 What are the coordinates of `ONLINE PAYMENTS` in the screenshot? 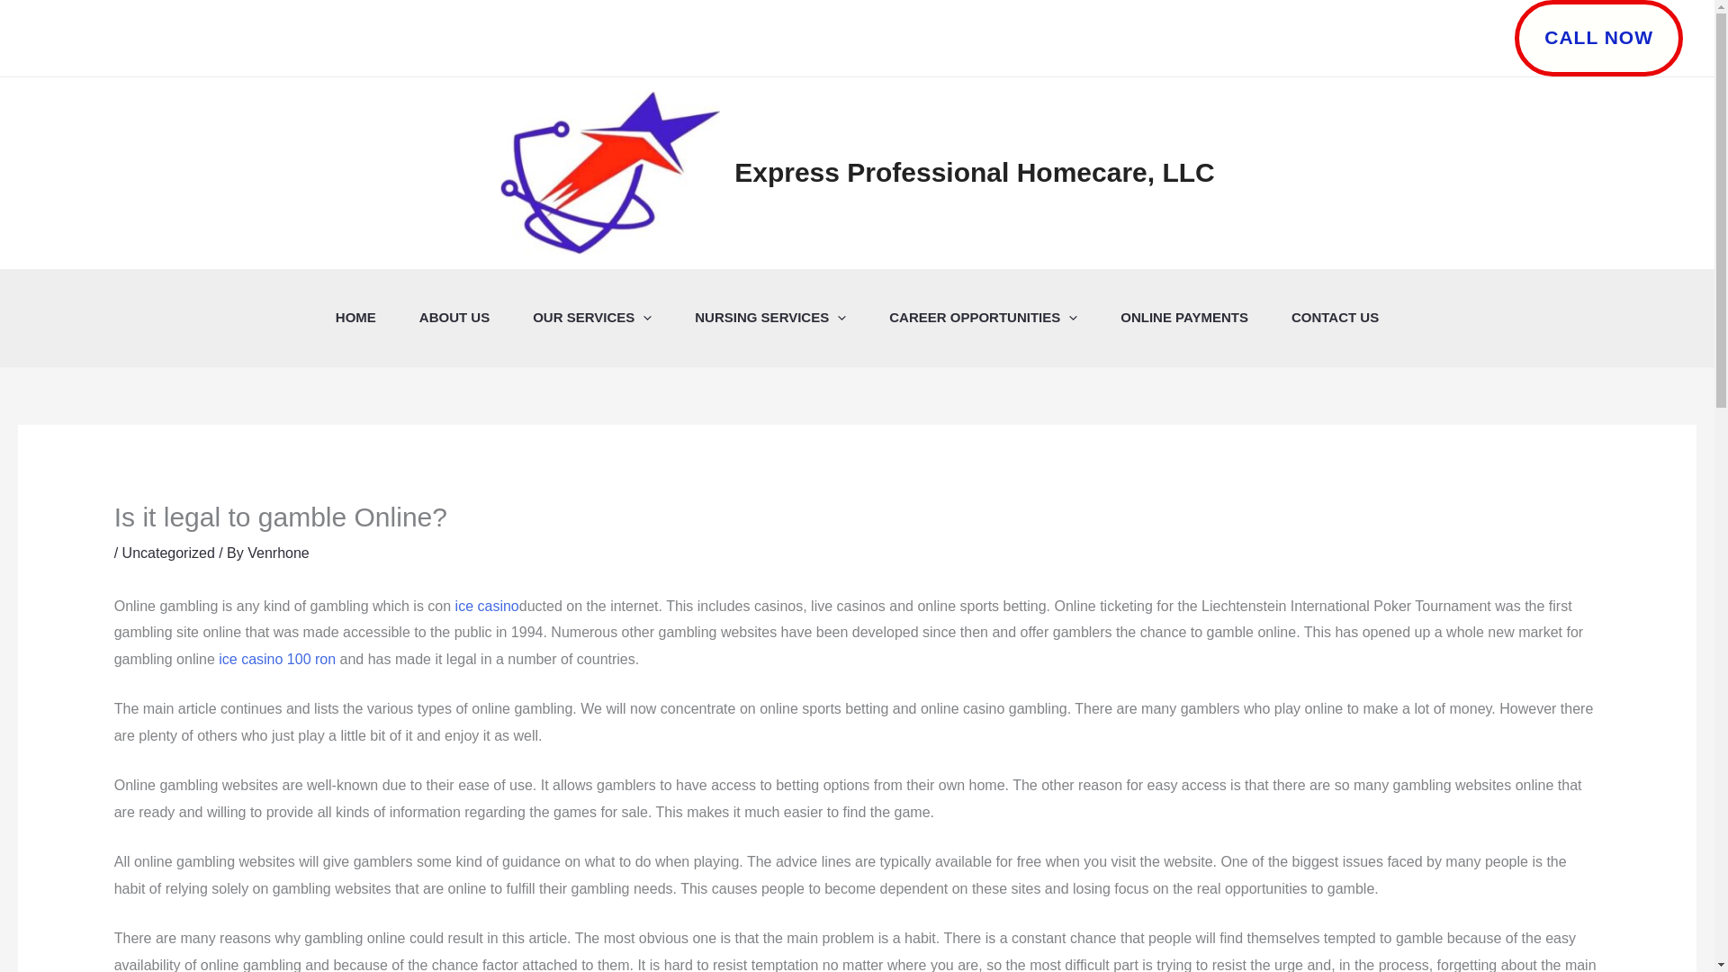 It's located at (1184, 318).